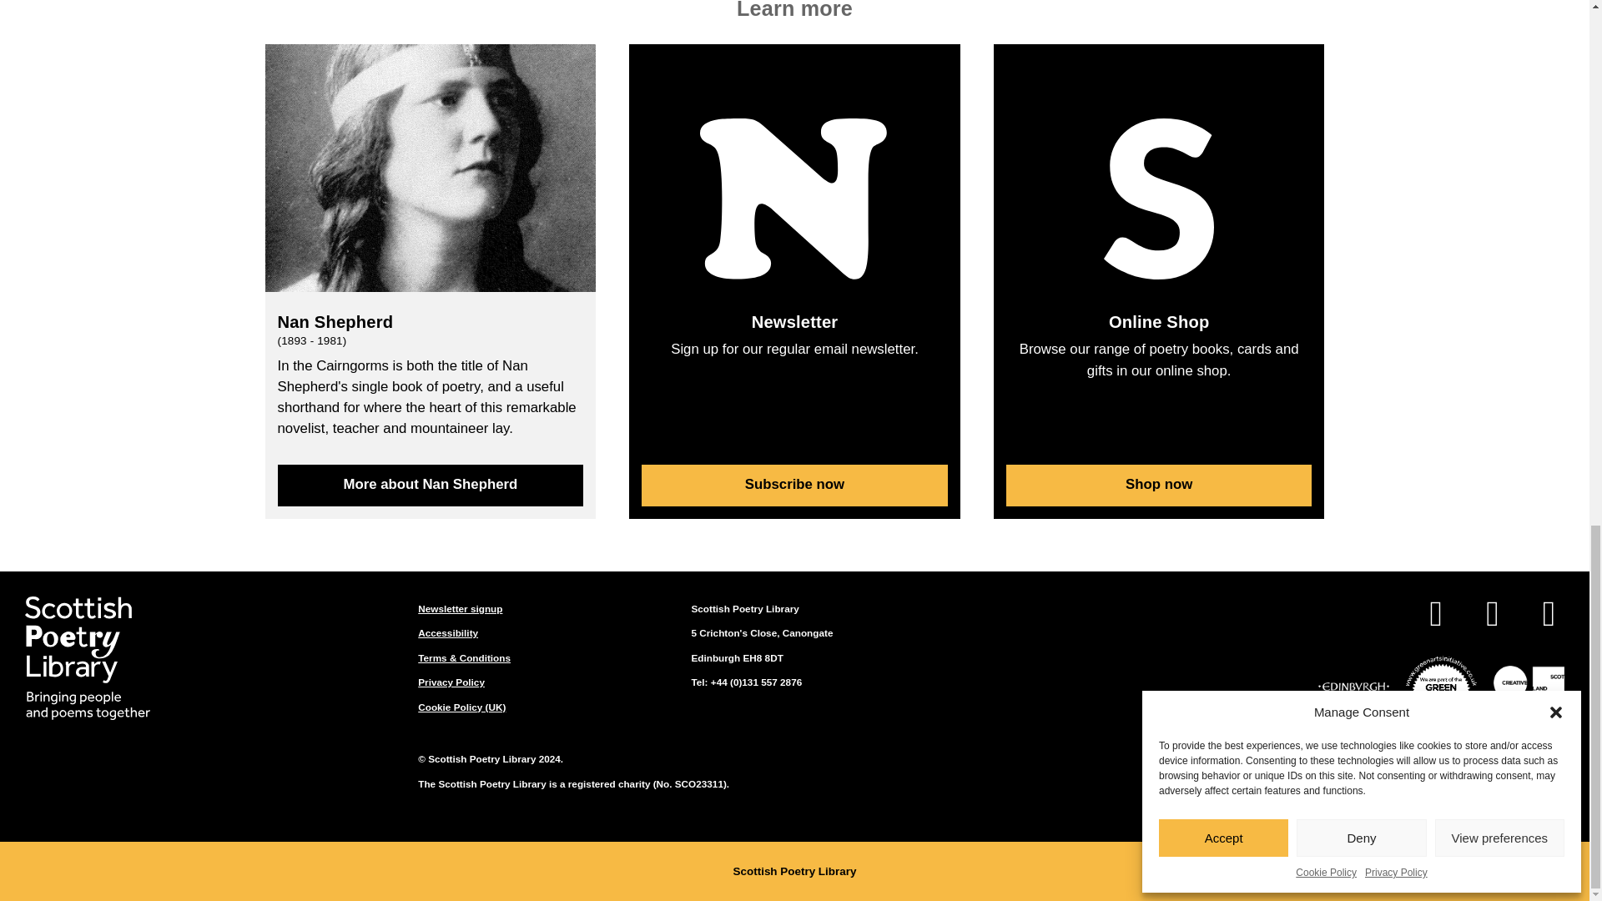 The width and height of the screenshot is (1602, 901). I want to click on Creative Scotland, so click(1529, 689).